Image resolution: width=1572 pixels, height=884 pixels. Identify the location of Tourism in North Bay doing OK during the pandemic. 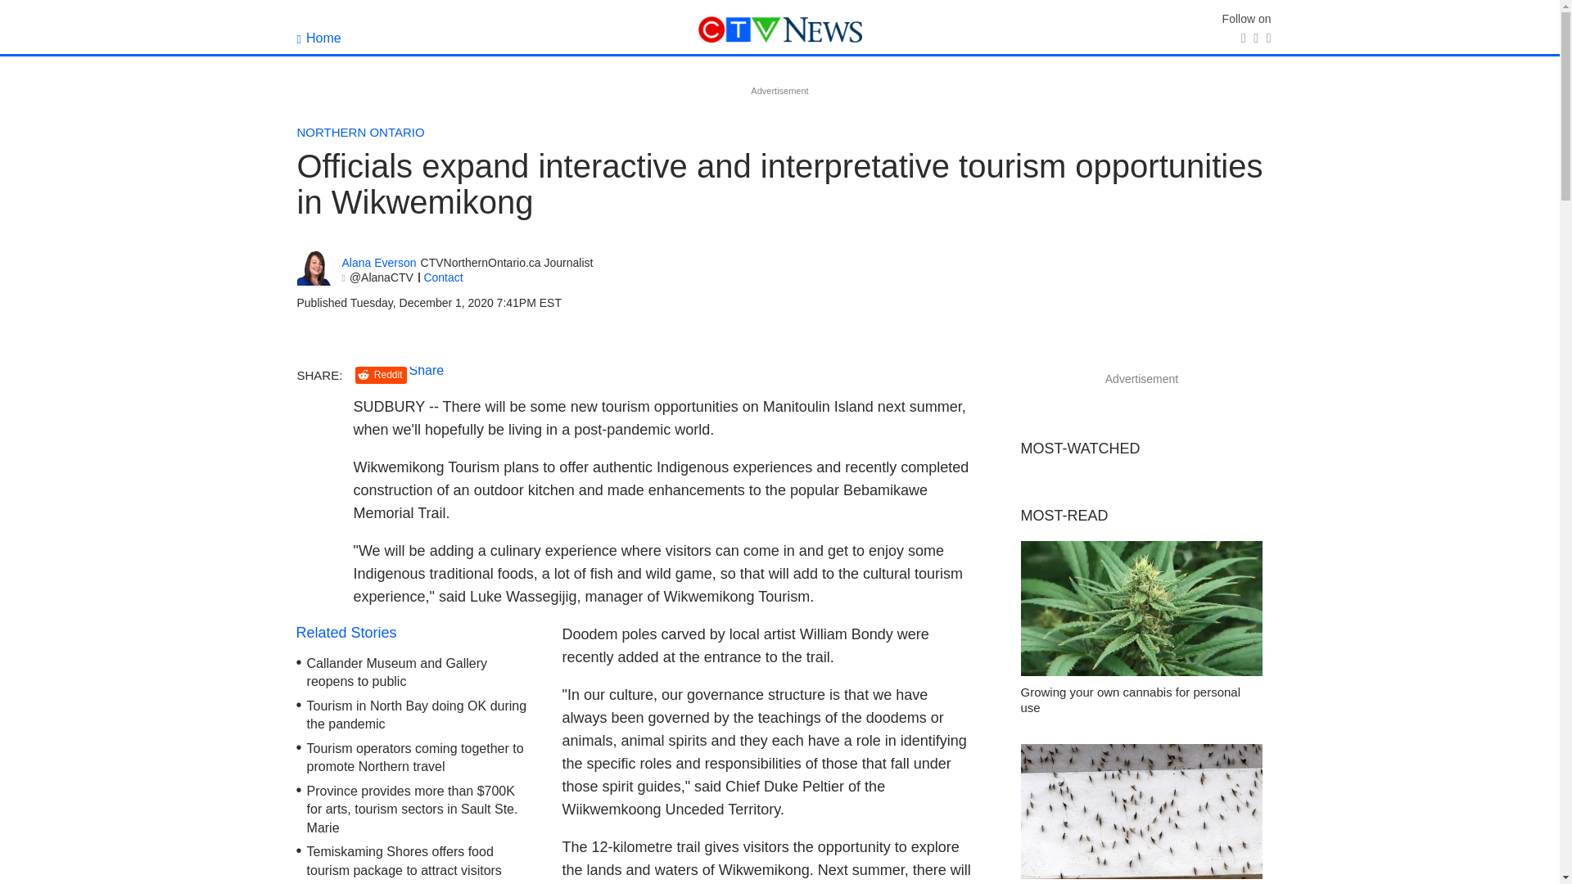
(416, 715).